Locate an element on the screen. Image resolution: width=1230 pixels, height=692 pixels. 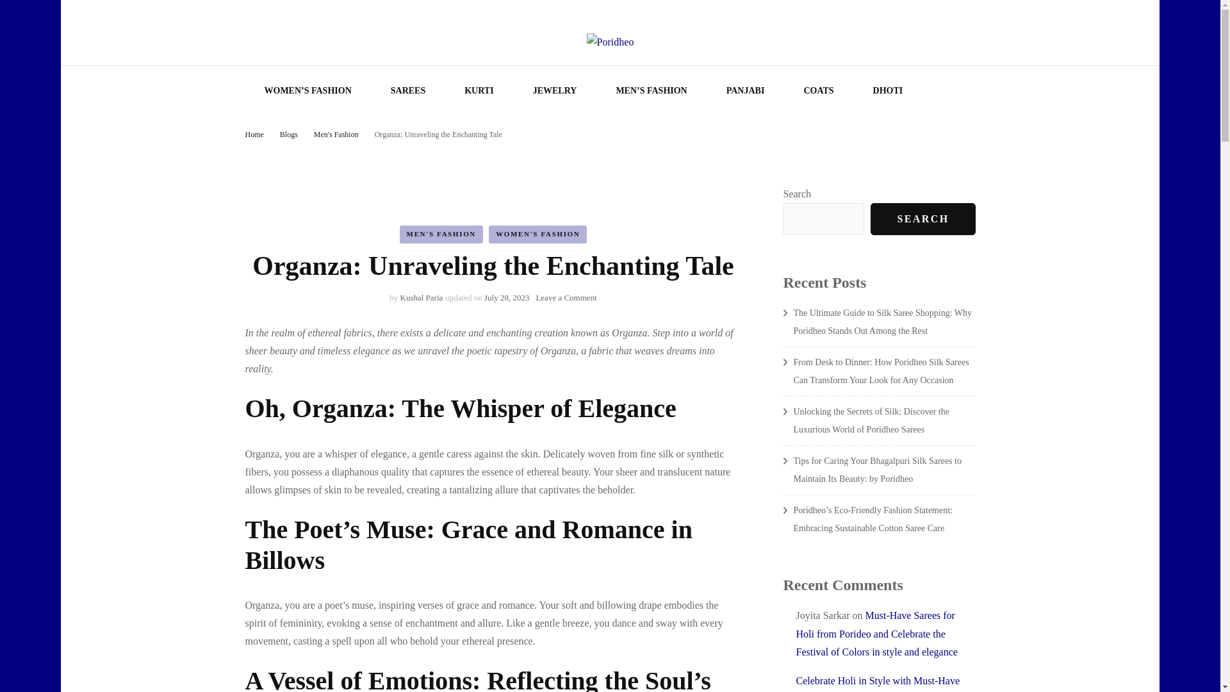
SAREES is located at coordinates (407, 91).